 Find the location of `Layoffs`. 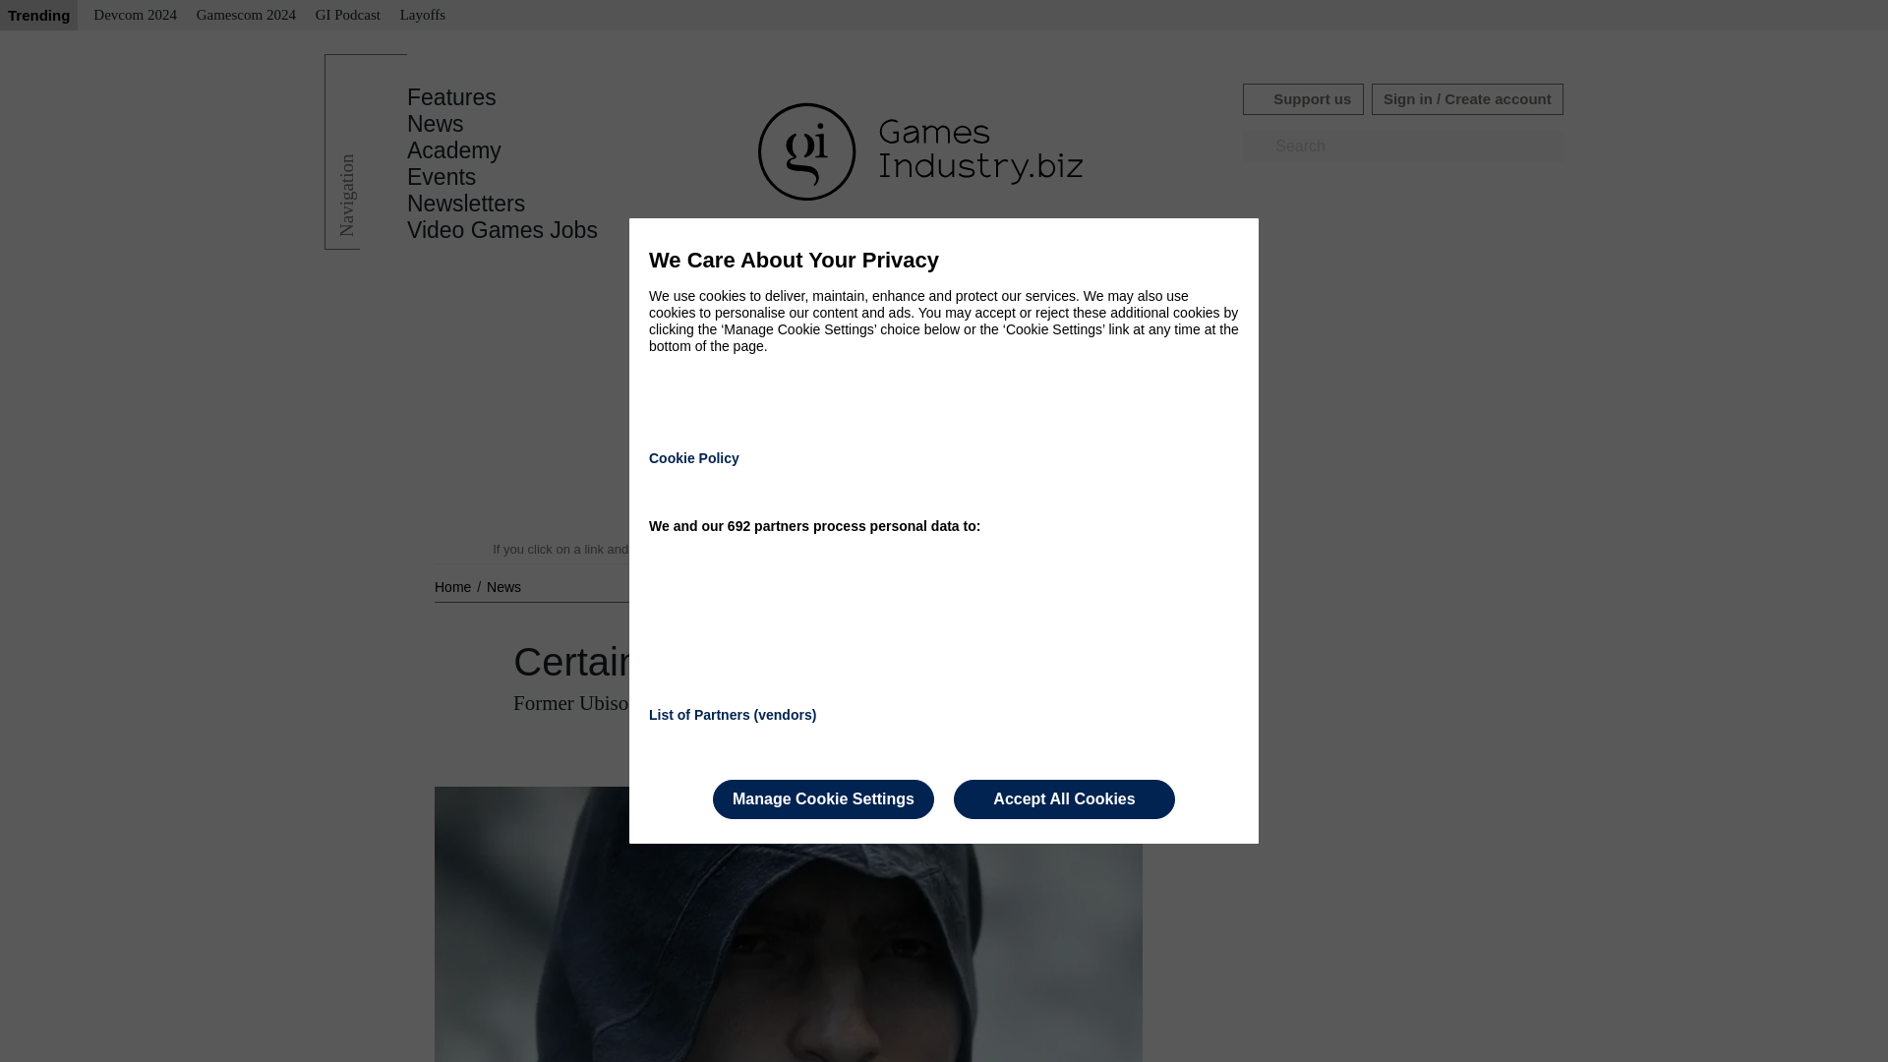

Layoffs is located at coordinates (423, 16).